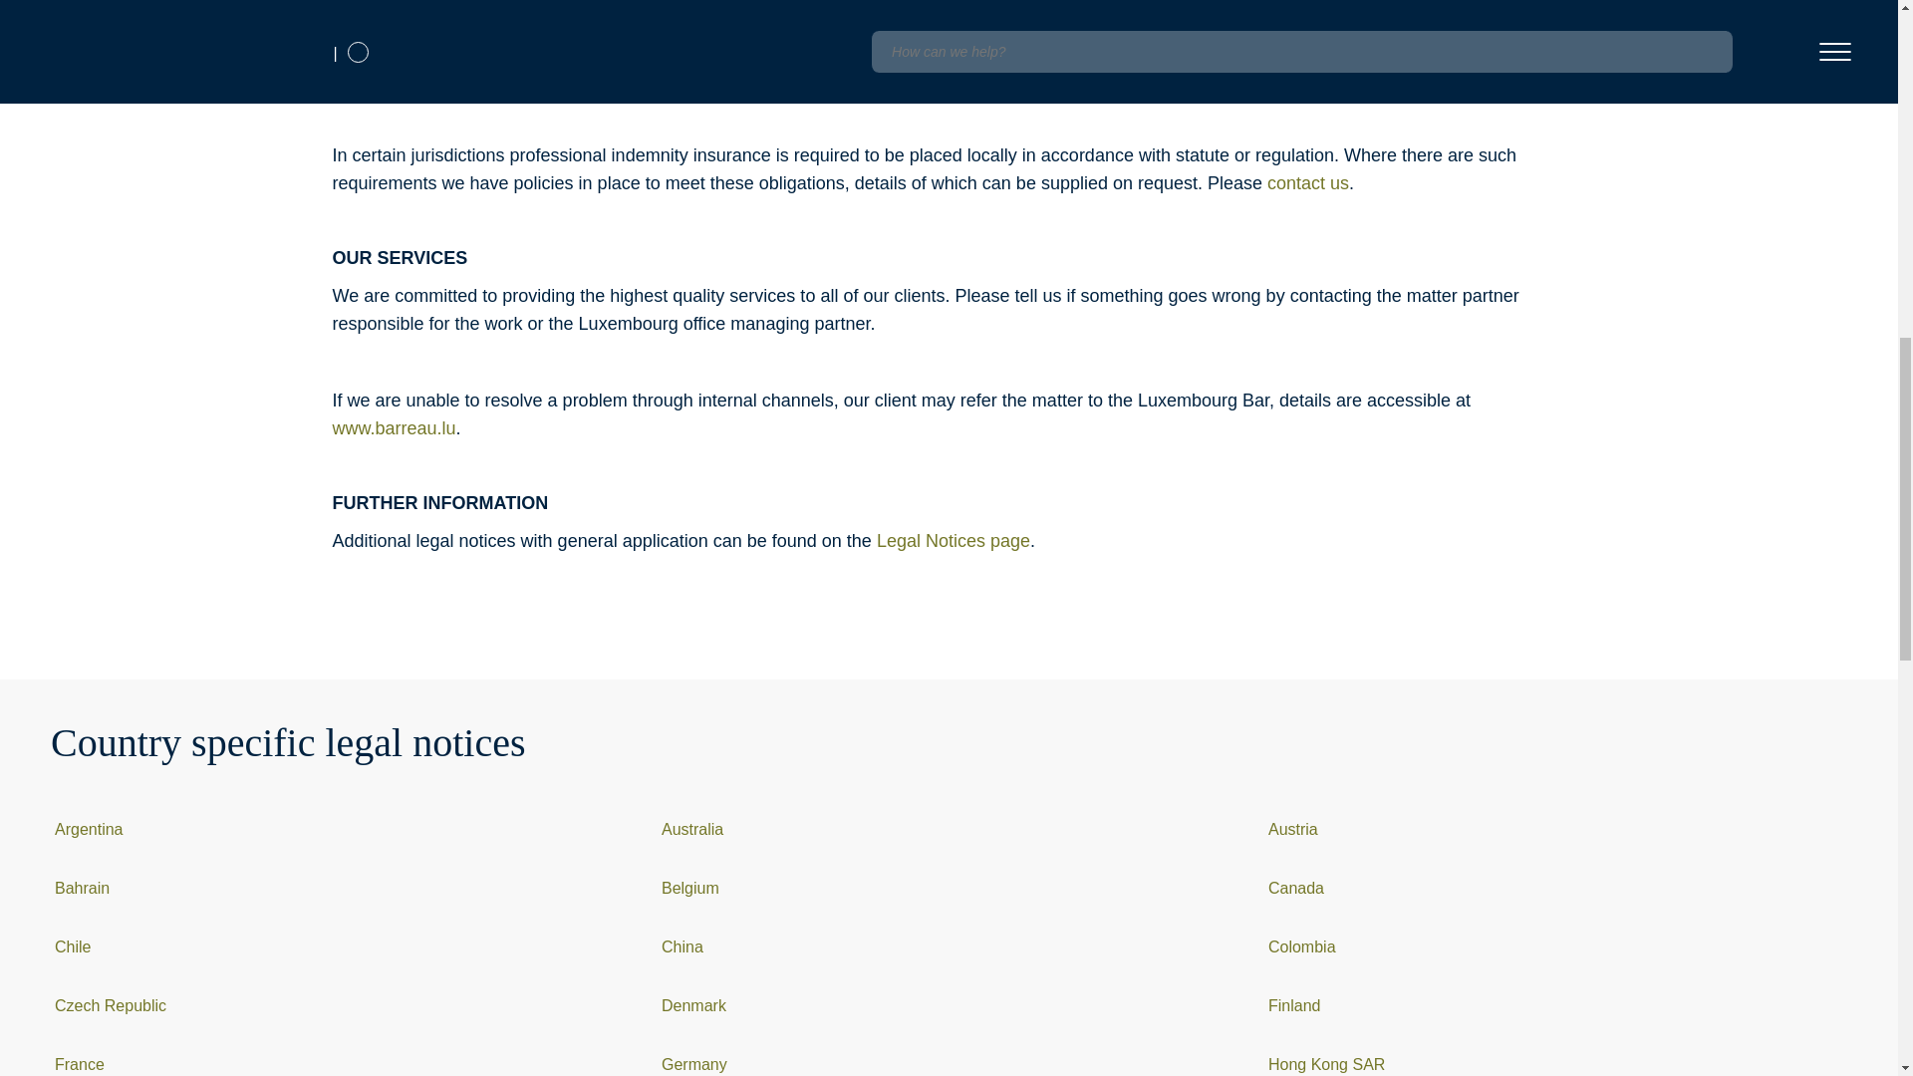 This screenshot has width=1913, height=1076. What do you see at coordinates (691, 829) in the screenshot?
I see `Australia` at bounding box center [691, 829].